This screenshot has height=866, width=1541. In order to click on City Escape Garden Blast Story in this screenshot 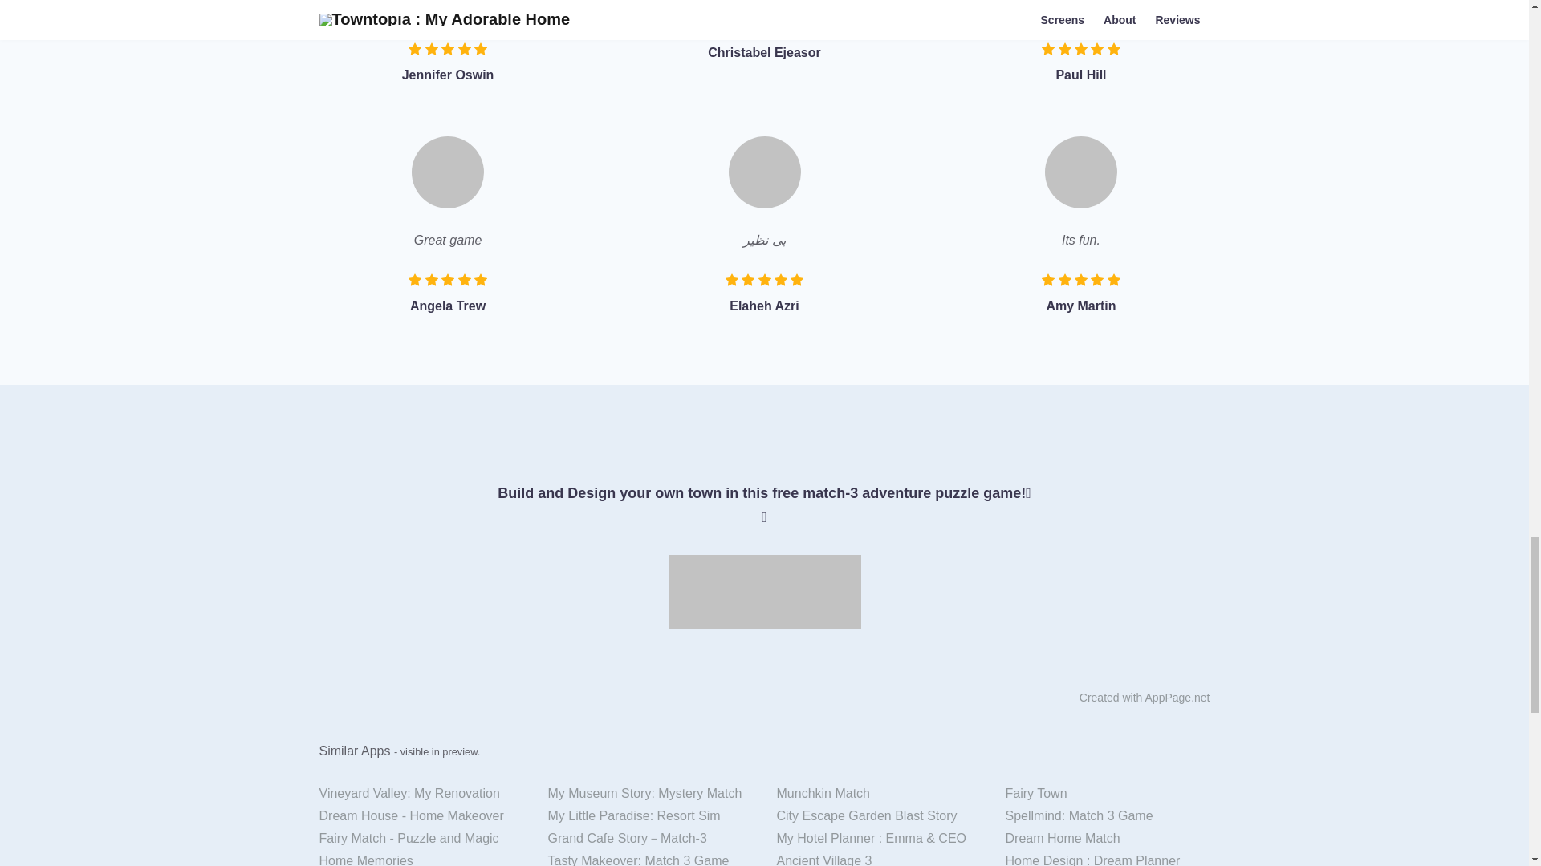, I will do `click(878, 816)`.